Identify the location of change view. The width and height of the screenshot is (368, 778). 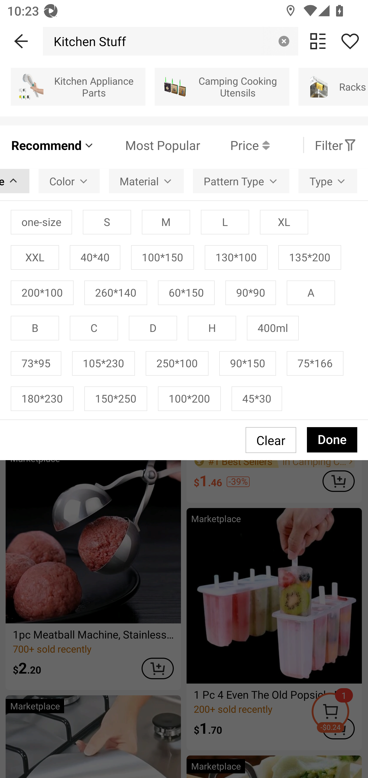
(318, 41).